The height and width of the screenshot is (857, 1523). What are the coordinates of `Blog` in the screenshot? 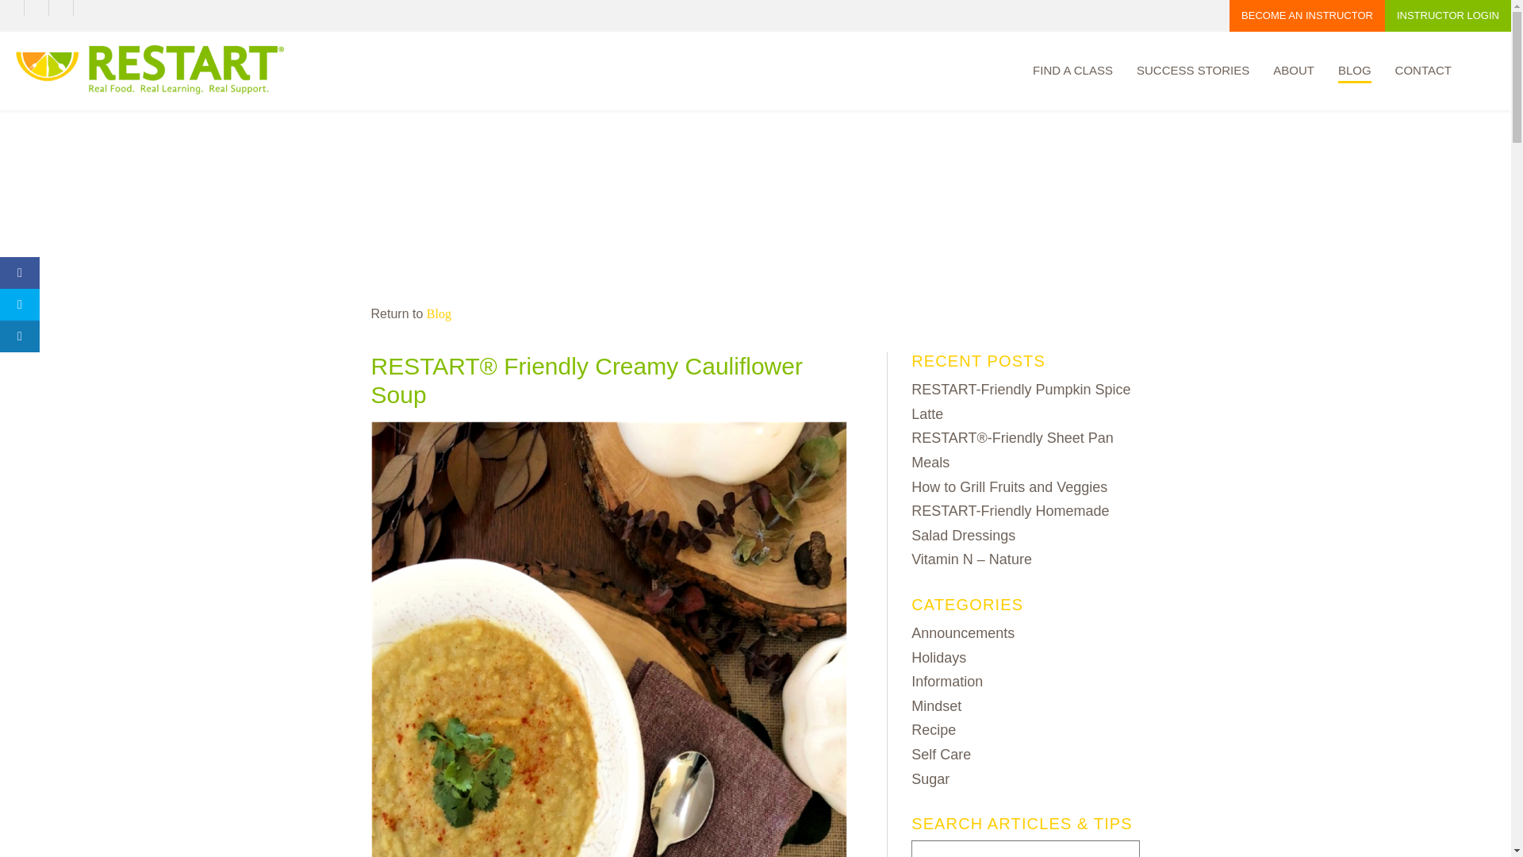 It's located at (438, 313).